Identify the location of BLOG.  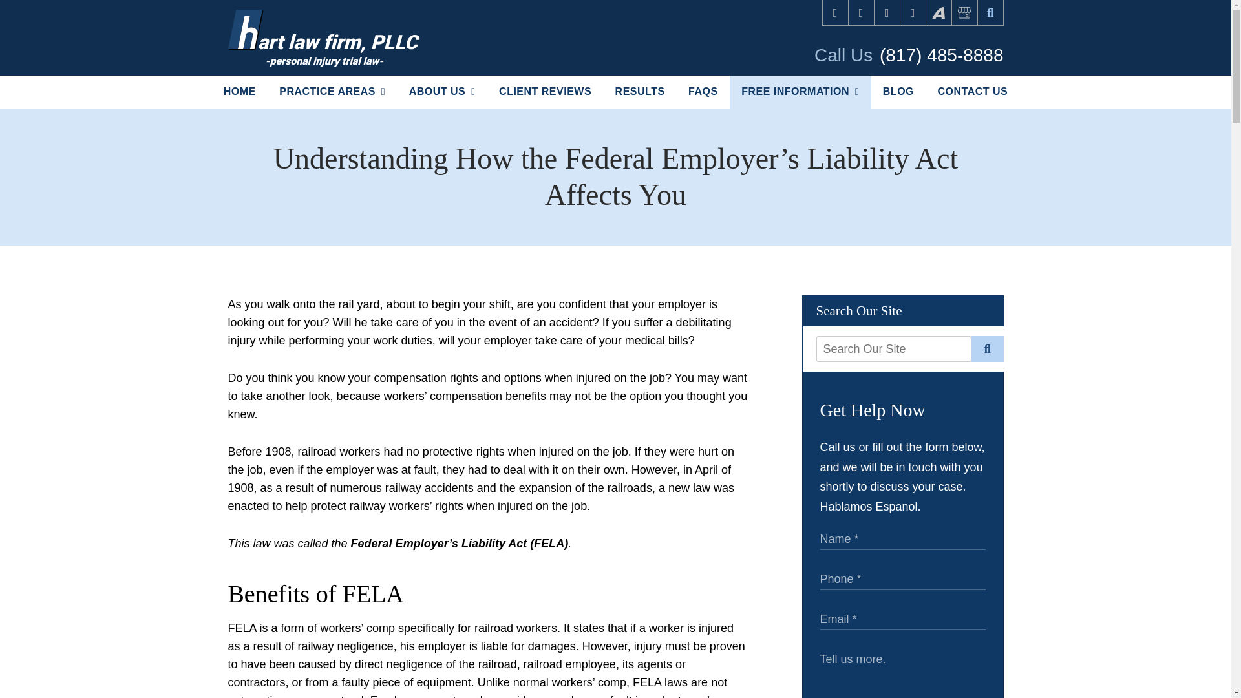
(898, 92).